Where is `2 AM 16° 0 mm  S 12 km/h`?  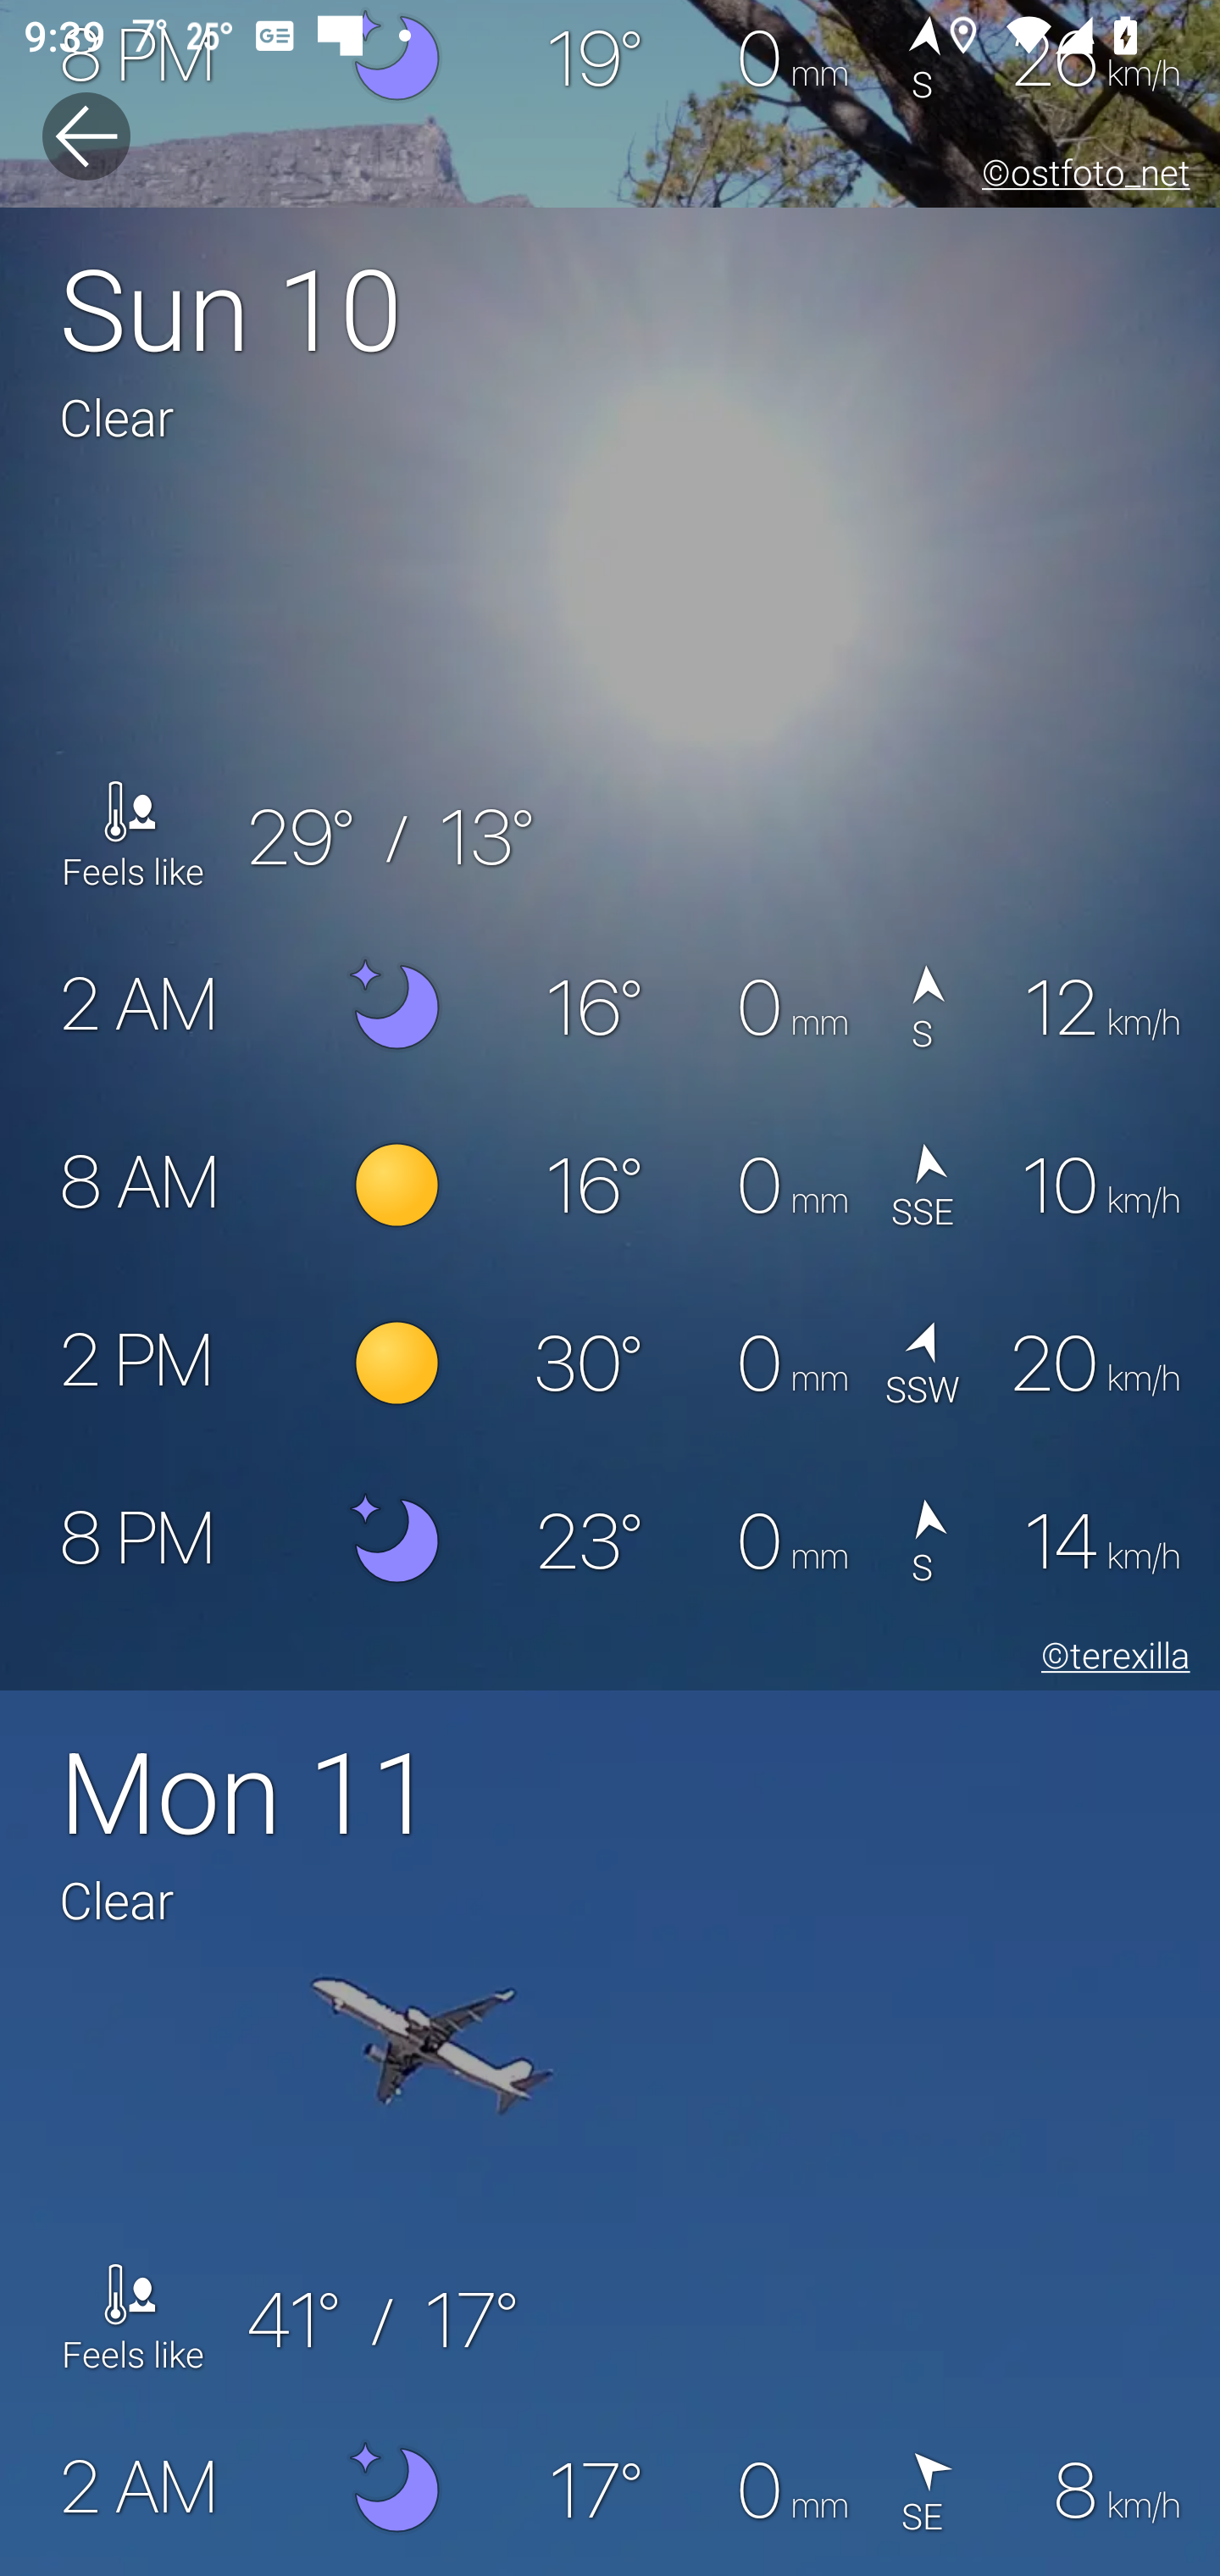 2 AM 16° 0 mm  S 12 km/h is located at coordinates (610, 1008).